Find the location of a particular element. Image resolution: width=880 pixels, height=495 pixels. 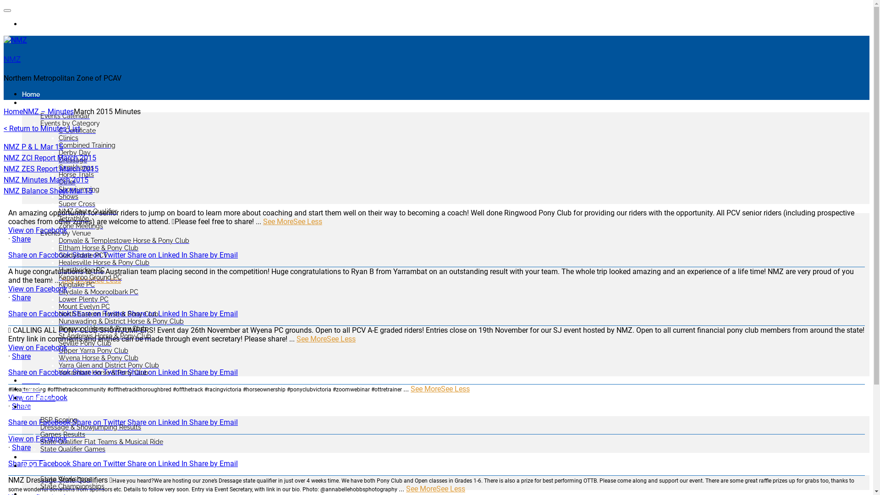

Share on Linked In is located at coordinates (159, 372).